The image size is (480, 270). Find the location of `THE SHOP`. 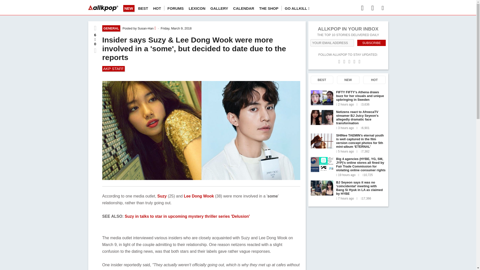

THE SHOP is located at coordinates (268, 8).